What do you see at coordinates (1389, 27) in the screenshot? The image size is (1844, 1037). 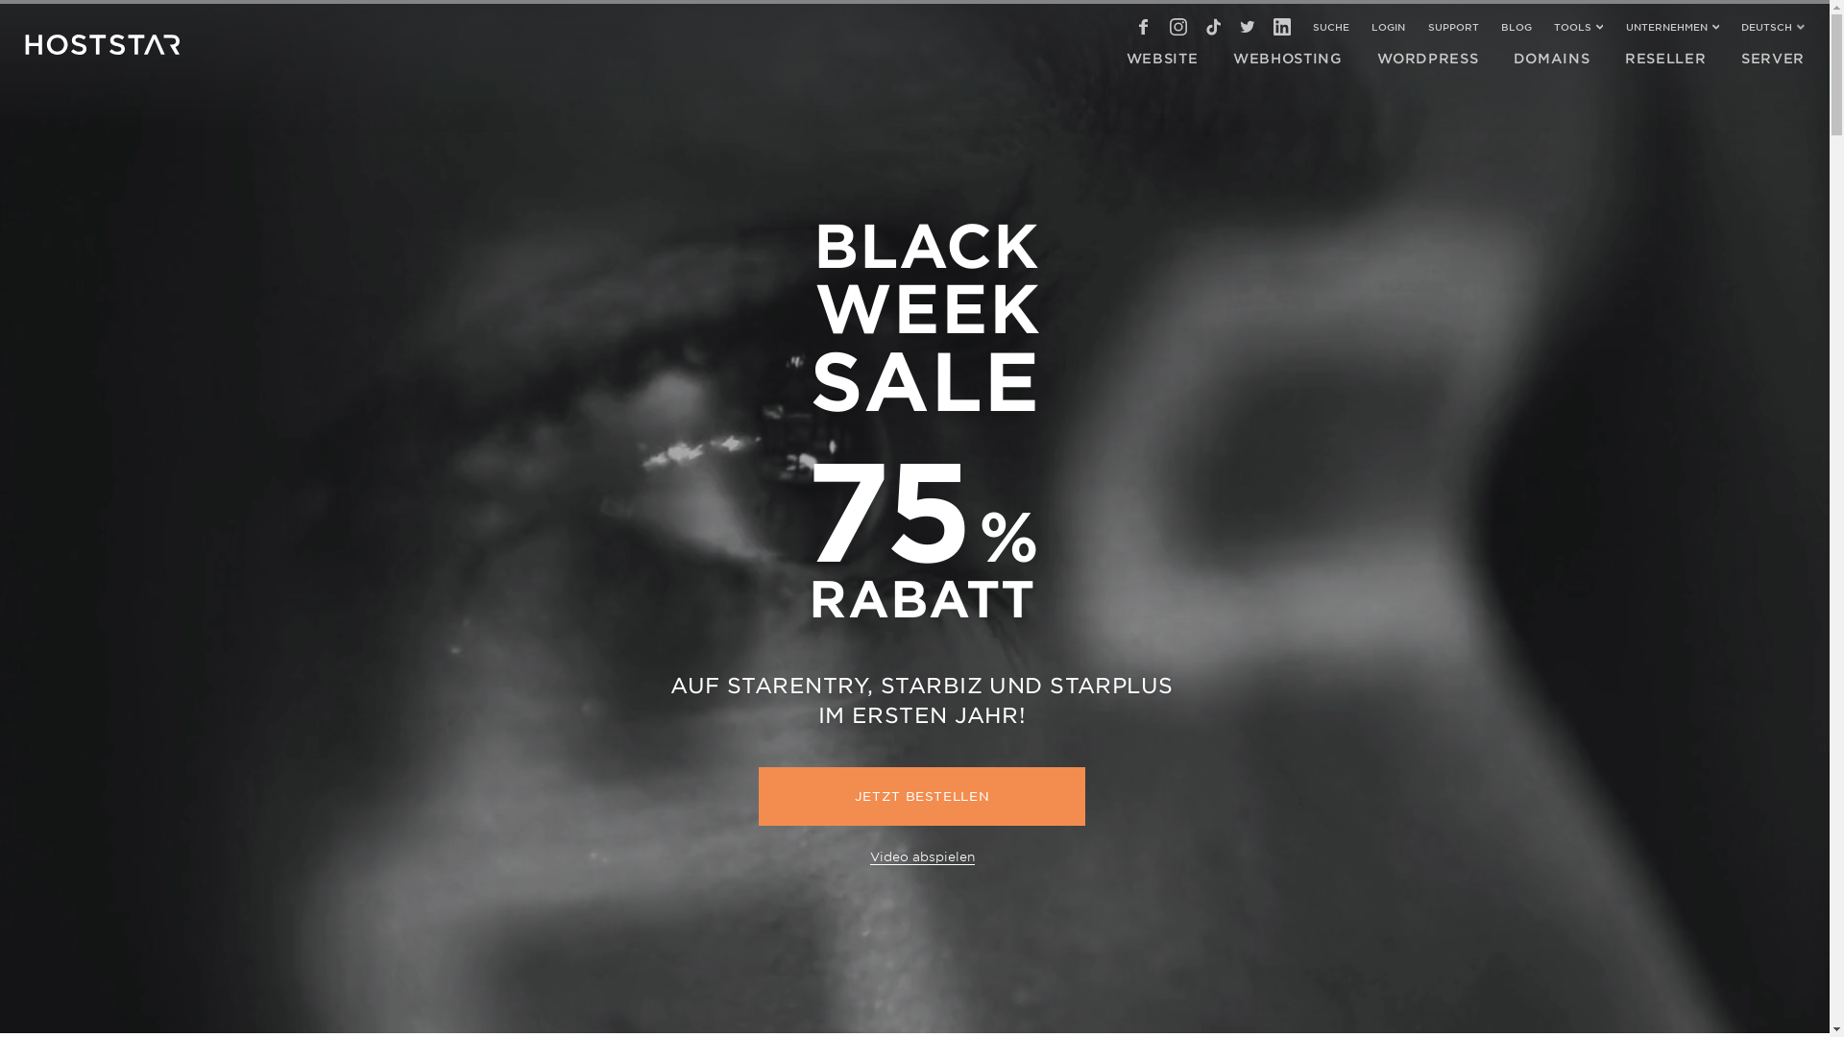 I see `LOGIN` at bounding box center [1389, 27].